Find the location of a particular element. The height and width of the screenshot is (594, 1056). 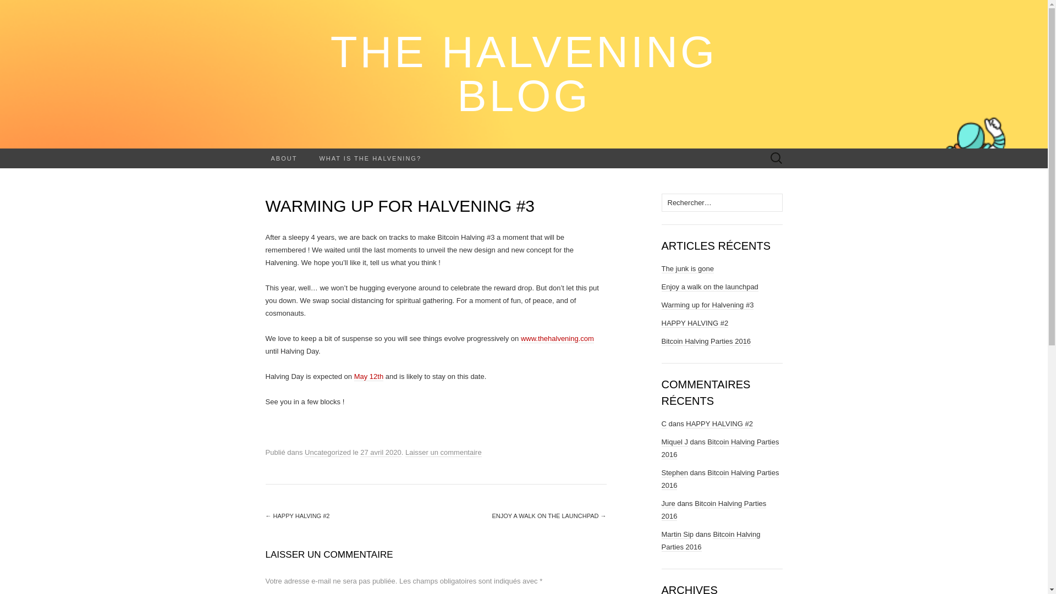

Bitcoin Halving Parties 2016 is located at coordinates (706, 341).